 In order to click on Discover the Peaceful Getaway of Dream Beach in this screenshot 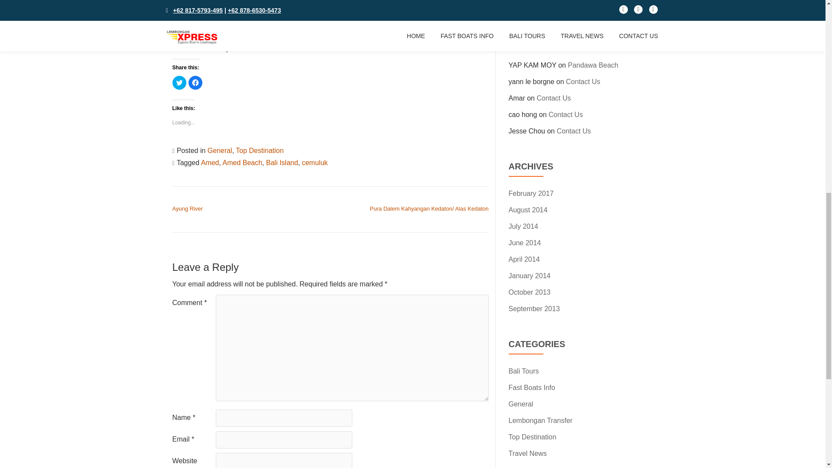, I will do `click(572, 3)`.